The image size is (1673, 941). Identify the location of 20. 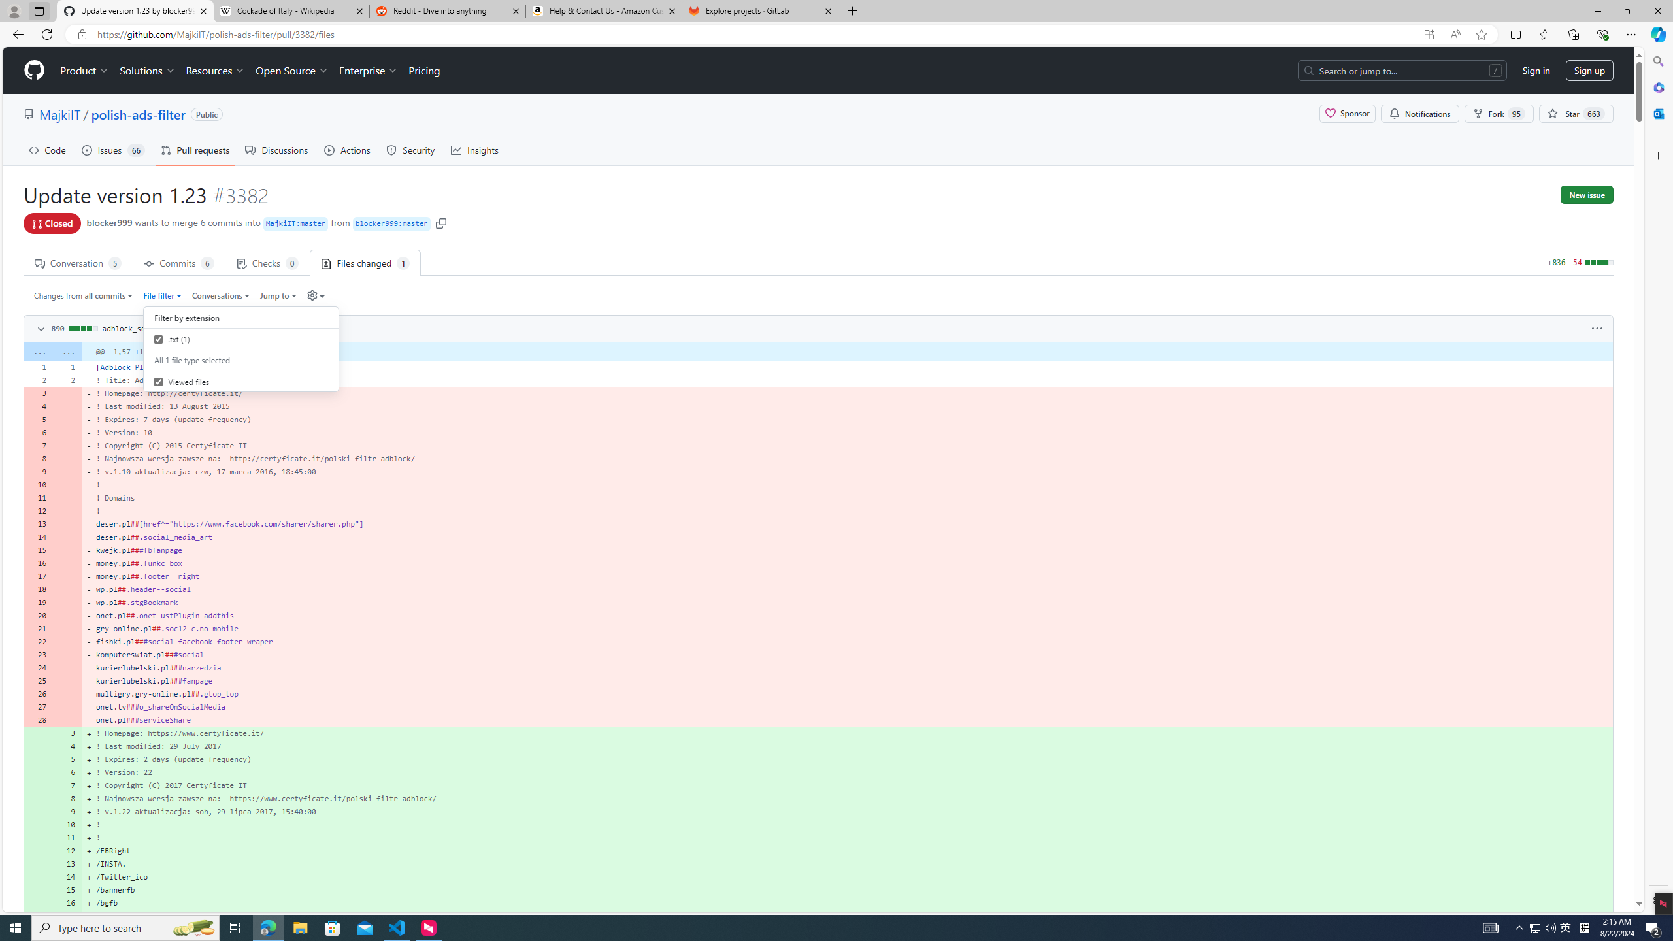
(38, 615).